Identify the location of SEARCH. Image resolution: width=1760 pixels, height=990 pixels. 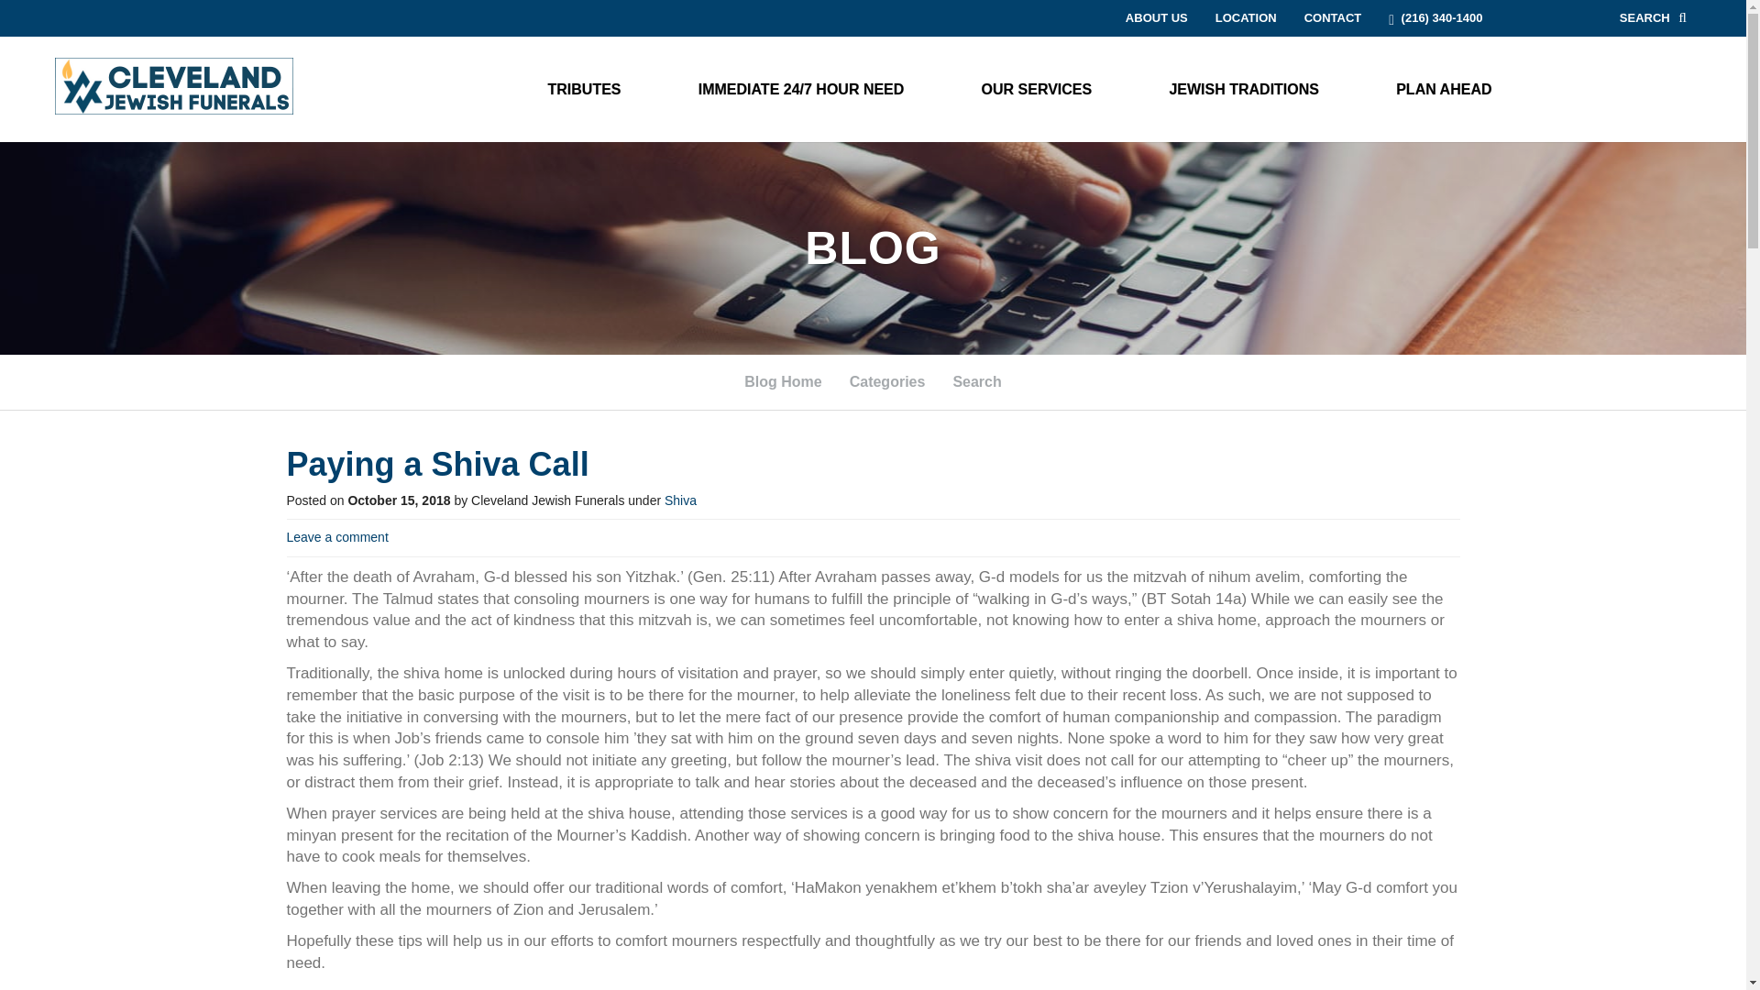
(1654, 18).